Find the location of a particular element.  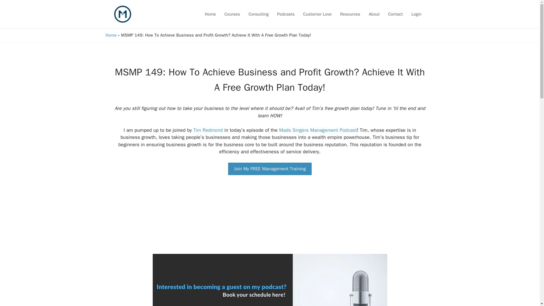

Mads Singers Management Podcast is located at coordinates (318, 130).